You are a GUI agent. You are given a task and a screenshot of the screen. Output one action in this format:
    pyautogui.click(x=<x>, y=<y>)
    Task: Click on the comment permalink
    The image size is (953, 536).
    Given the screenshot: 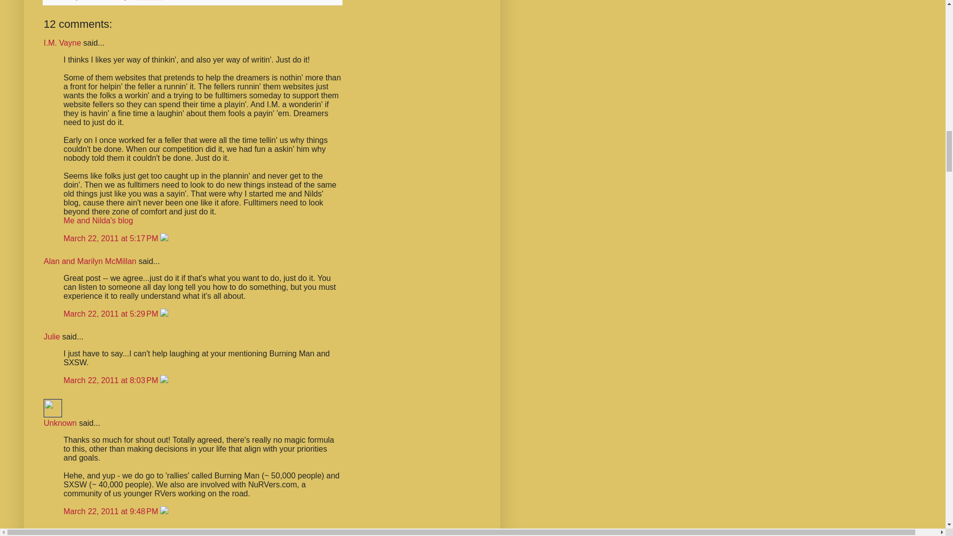 What is the action you would take?
    pyautogui.click(x=112, y=511)
    